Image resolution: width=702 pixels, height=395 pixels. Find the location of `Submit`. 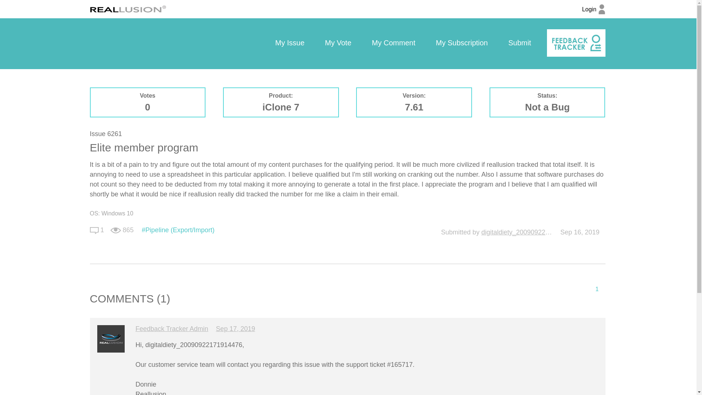

Submit is located at coordinates (519, 43).